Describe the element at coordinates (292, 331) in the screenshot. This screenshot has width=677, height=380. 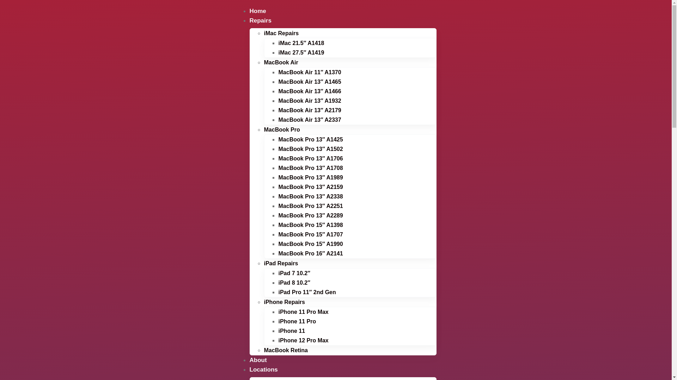
I see `iPhone 11` at that location.